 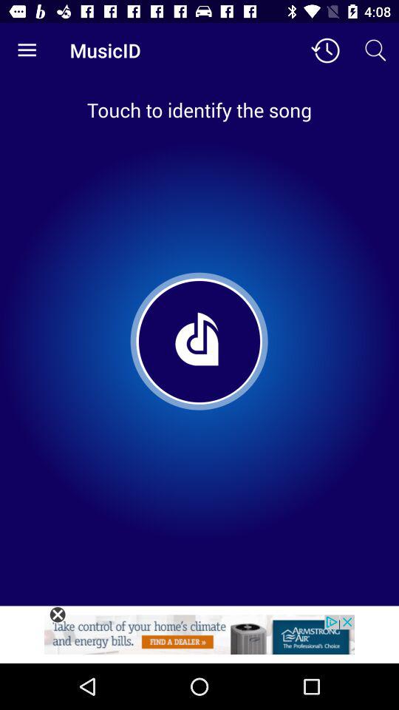 What do you see at coordinates (199, 639) in the screenshot?
I see `select advertisement` at bounding box center [199, 639].